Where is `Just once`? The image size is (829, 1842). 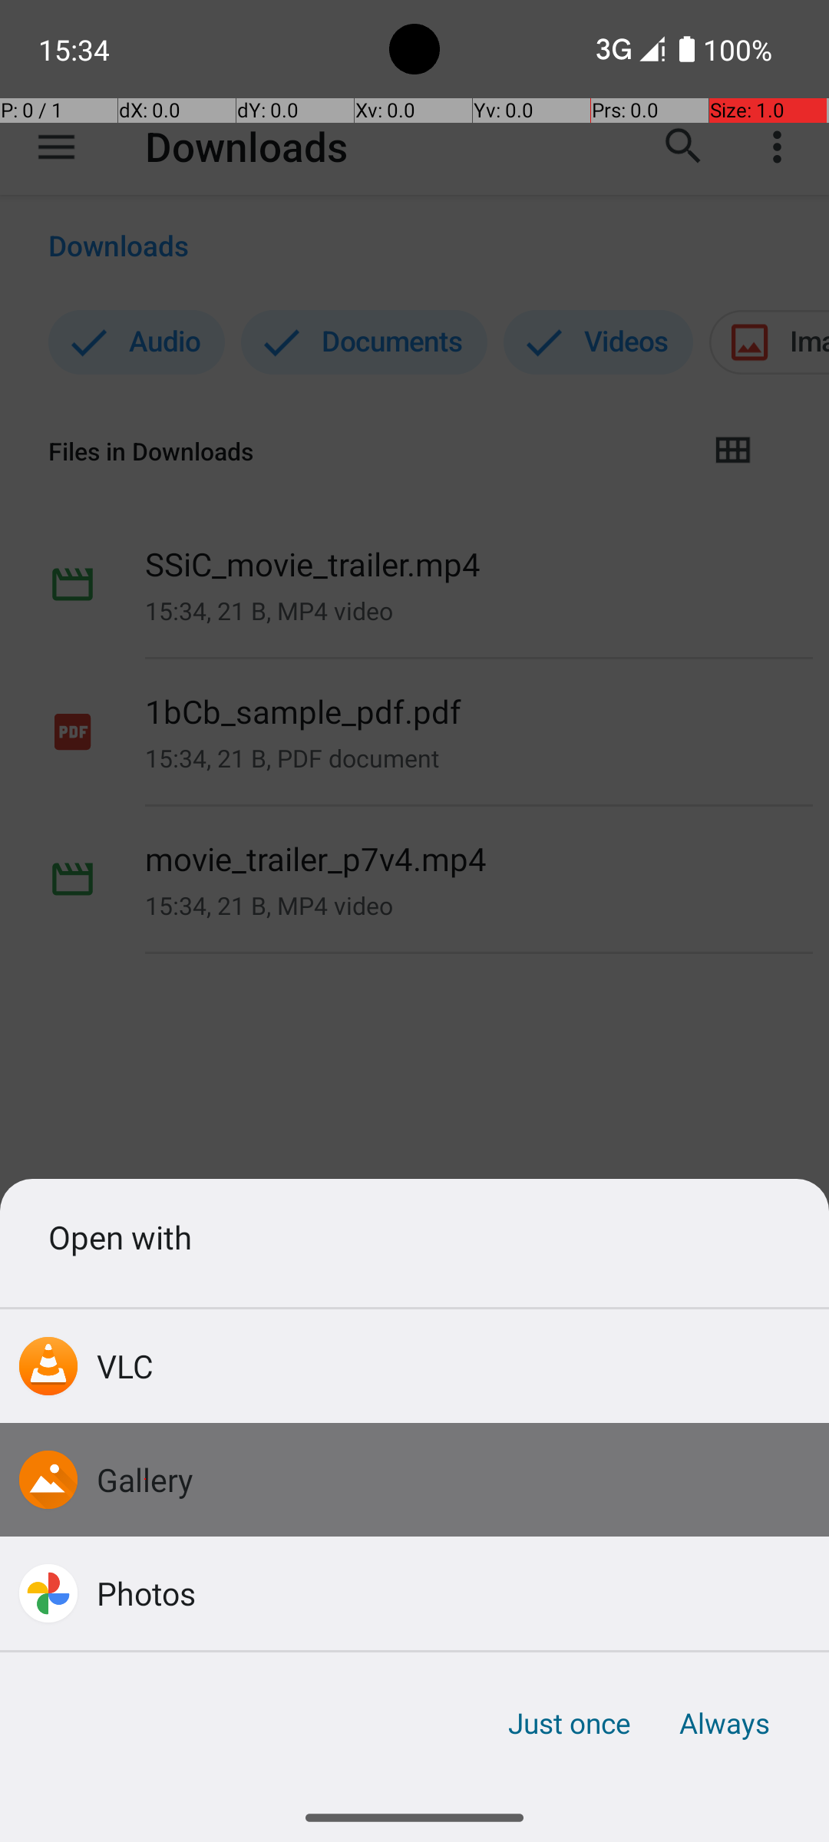 Just once is located at coordinates (570, 1723).